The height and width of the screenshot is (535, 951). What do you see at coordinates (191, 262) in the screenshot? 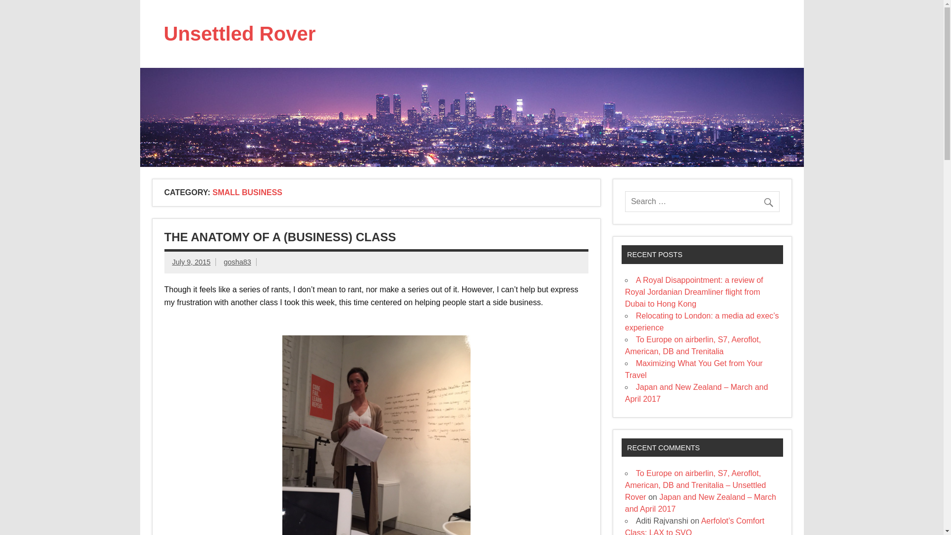
I see `July 9, 2015` at bounding box center [191, 262].